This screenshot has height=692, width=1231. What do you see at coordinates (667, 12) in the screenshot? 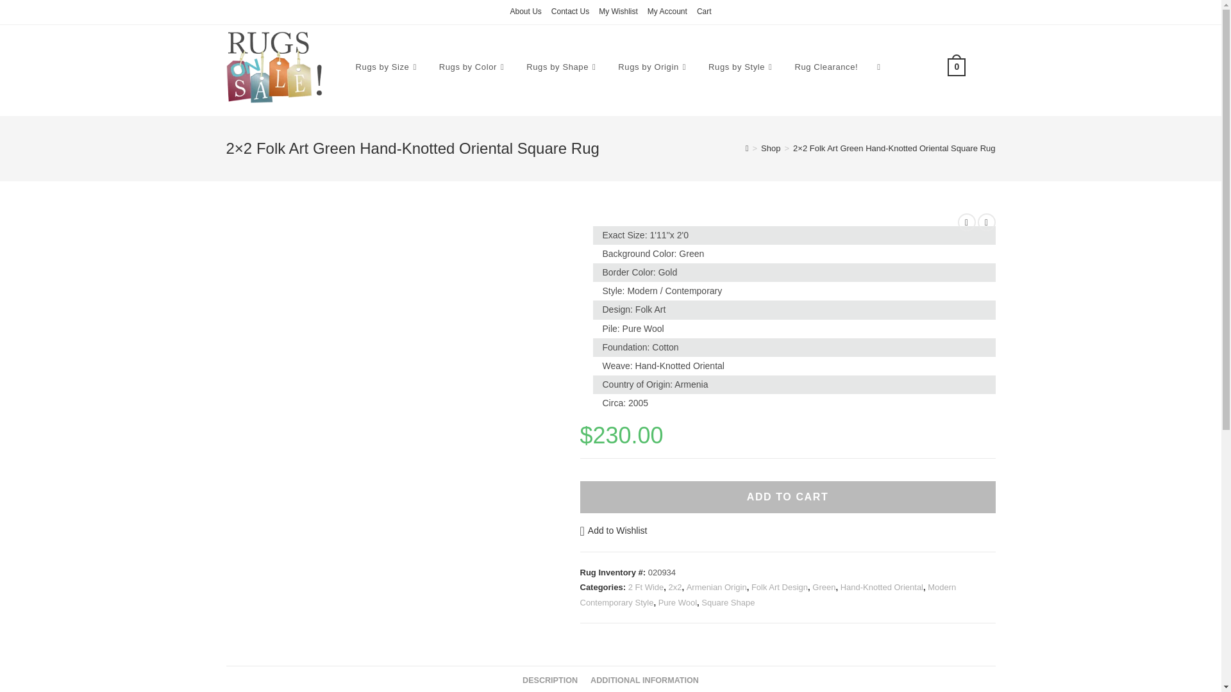
I see `My Account` at bounding box center [667, 12].